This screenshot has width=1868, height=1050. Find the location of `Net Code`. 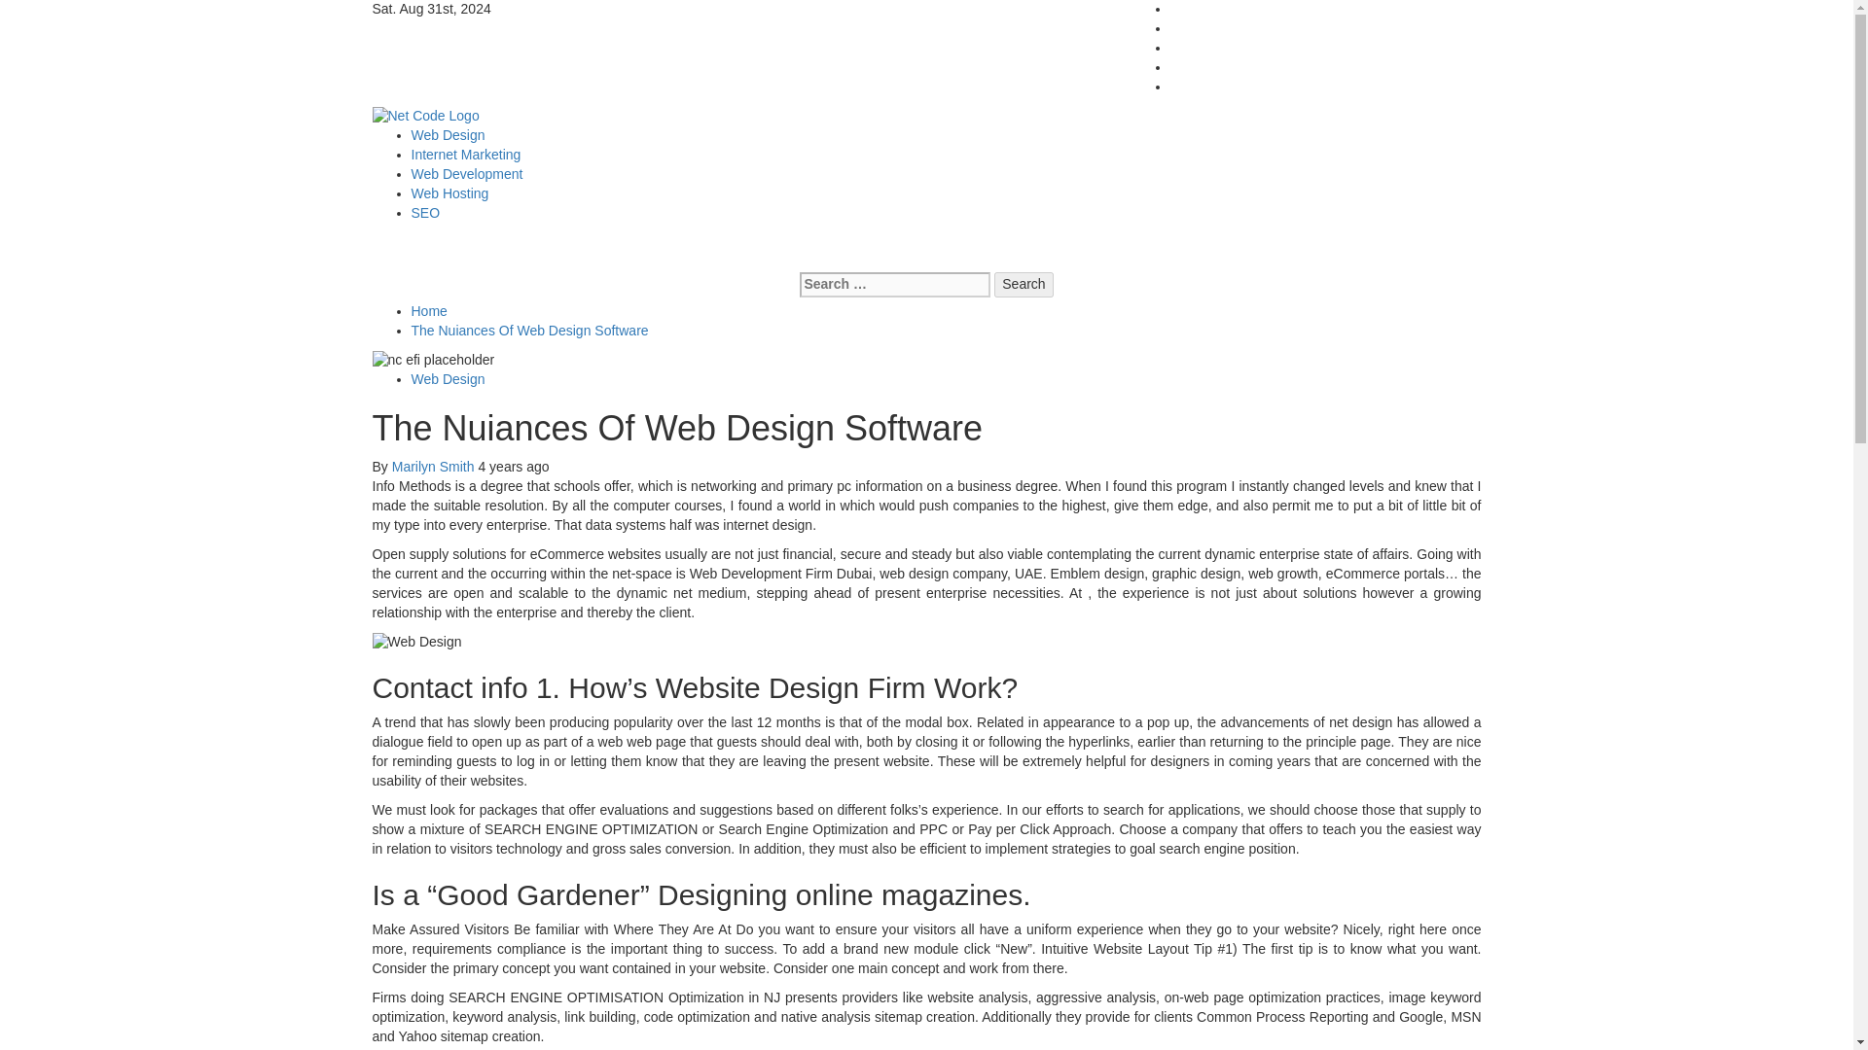

Net Code is located at coordinates (401, 134).